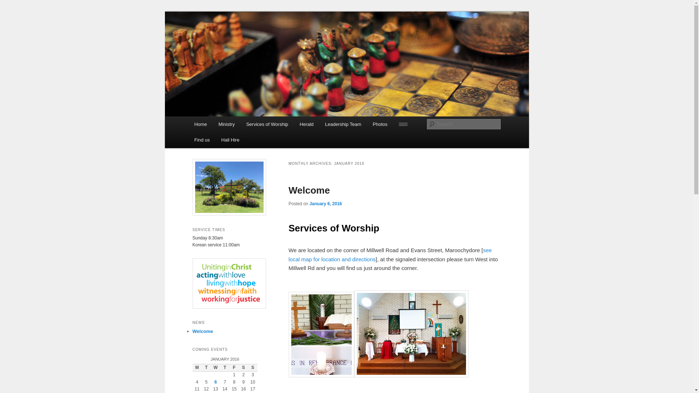 The image size is (699, 393). I want to click on see local map for location and directions, so click(390, 255).